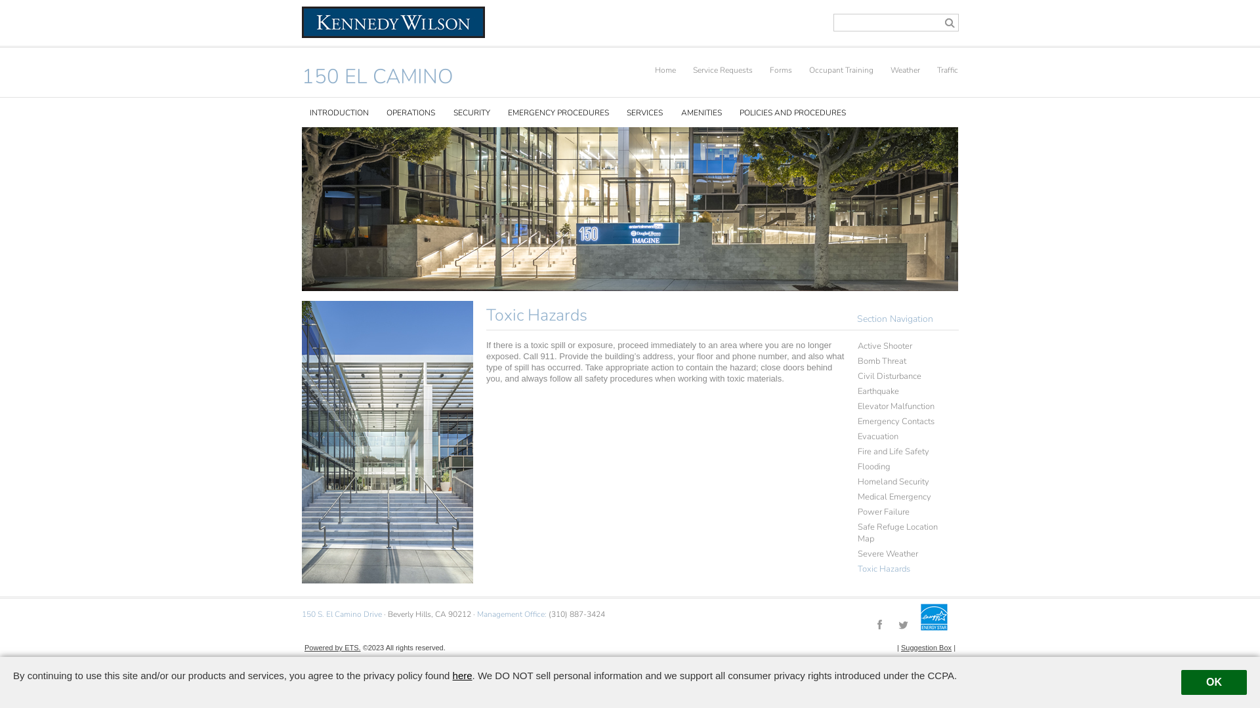 The height and width of the screenshot is (708, 1260). What do you see at coordinates (900, 345) in the screenshot?
I see `Active Shooter` at bounding box center [900, 345].